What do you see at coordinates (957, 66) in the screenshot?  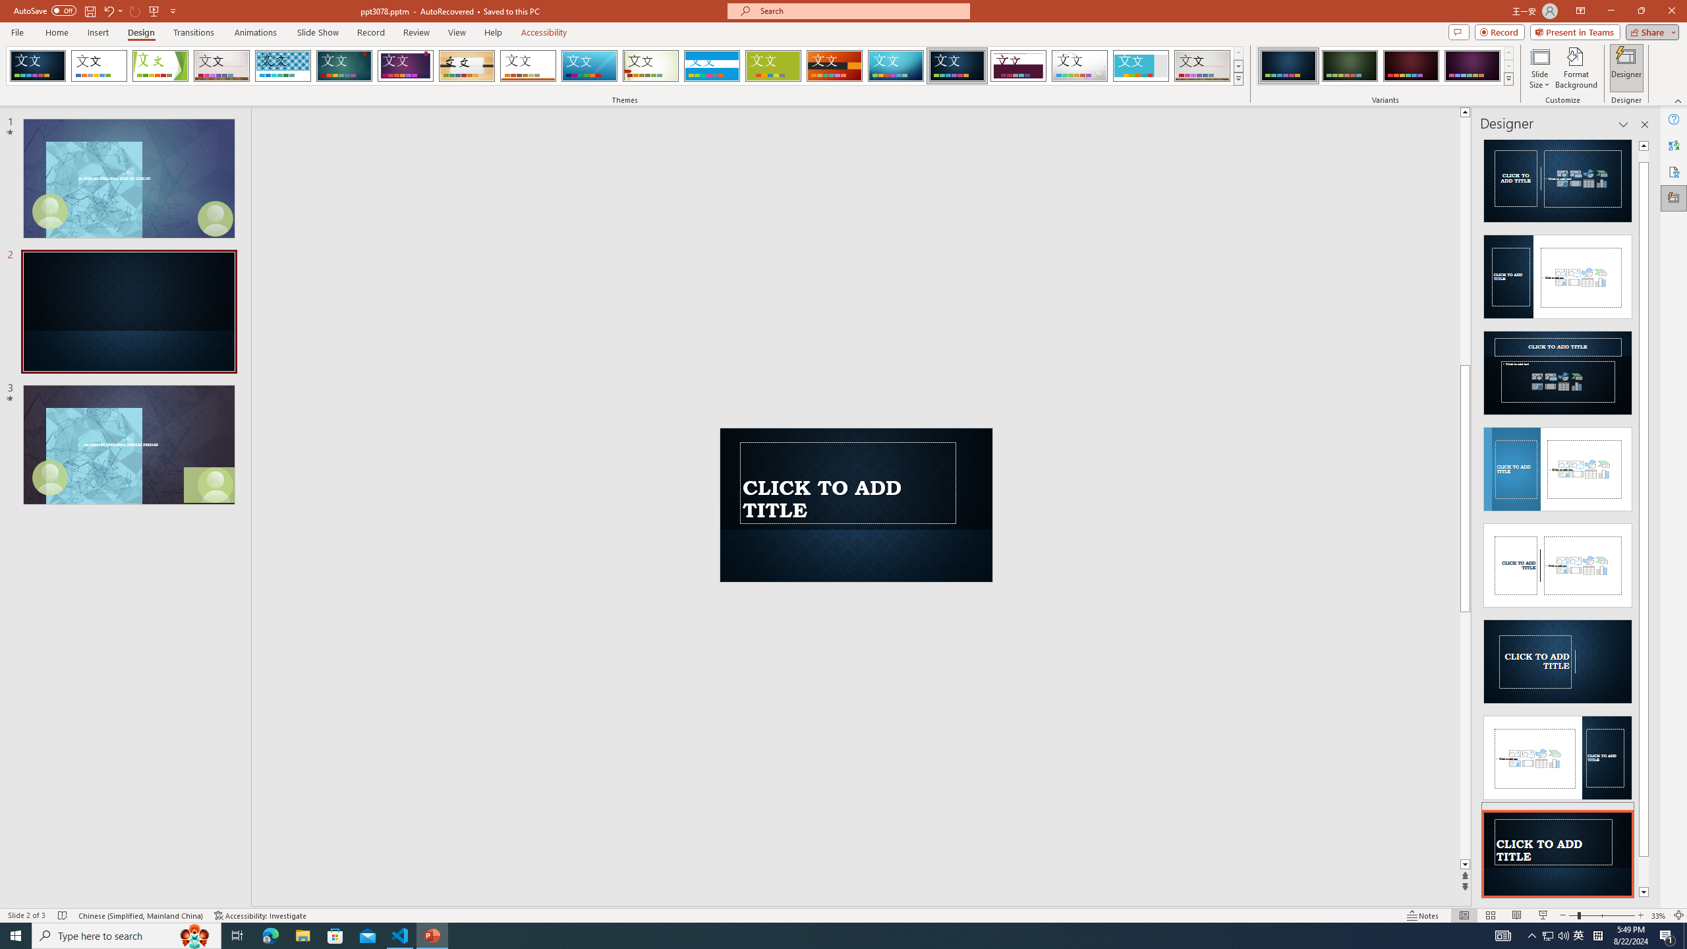 I see `Damask` at bounding box center [957, 66].